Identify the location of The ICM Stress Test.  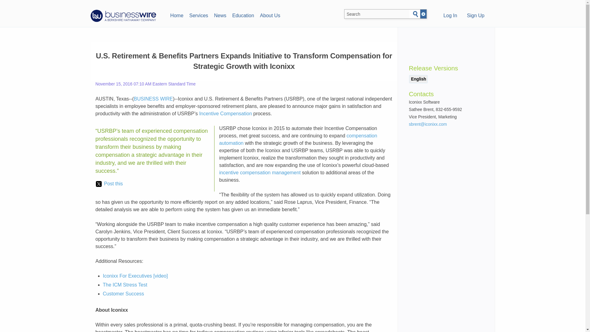
(125, 285).